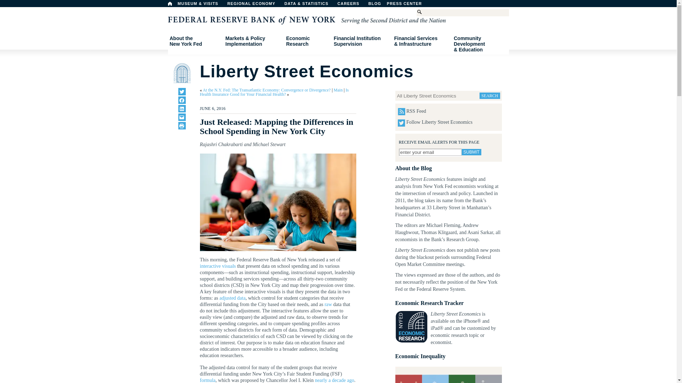  Describe the element at coordinates (182, 126) in the screenshot. I see `Click to share on LinkedIn` at that location.